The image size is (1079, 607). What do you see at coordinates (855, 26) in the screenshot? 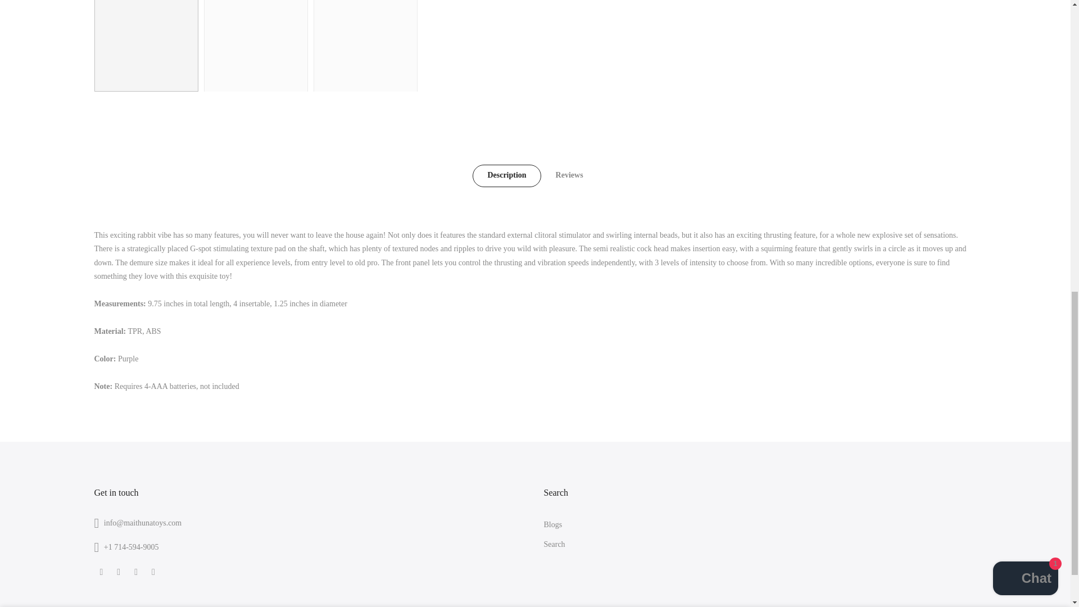
I see `1` at bounding box center [855, 26].